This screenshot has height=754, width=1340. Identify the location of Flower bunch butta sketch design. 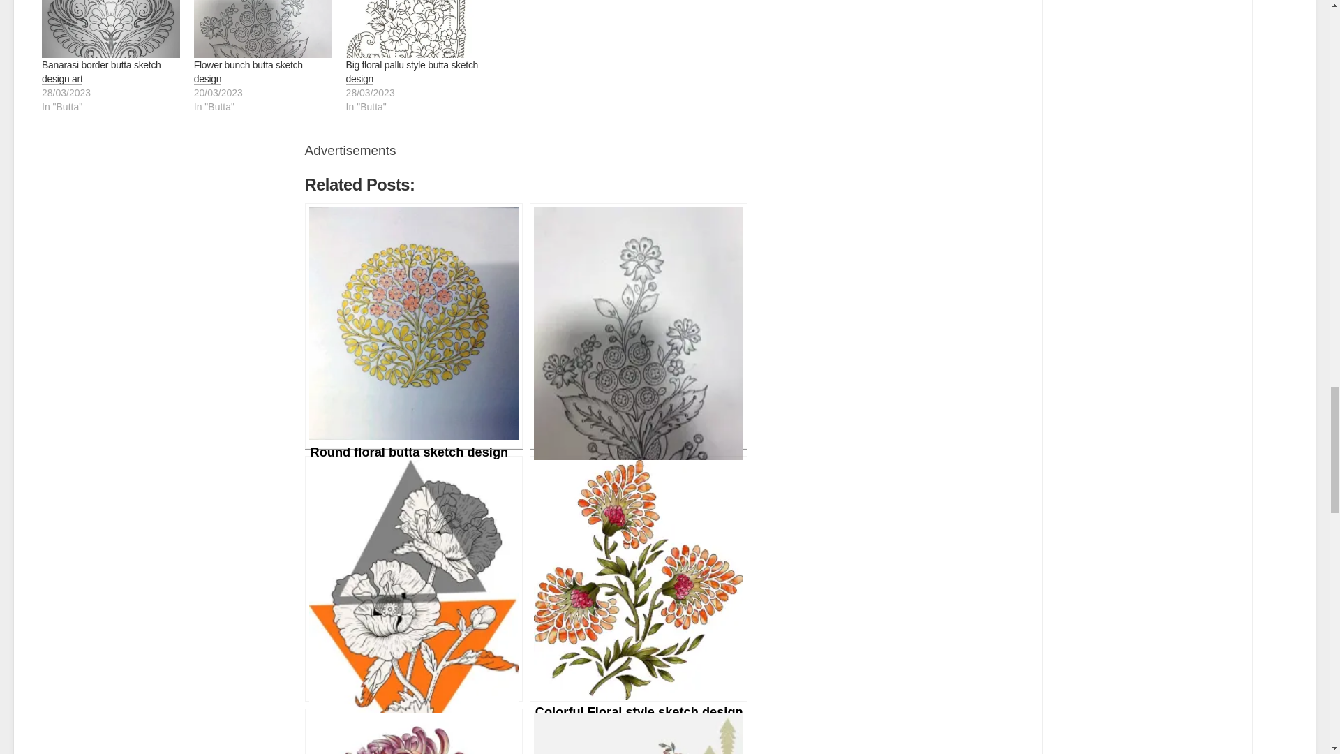
(248, 71).